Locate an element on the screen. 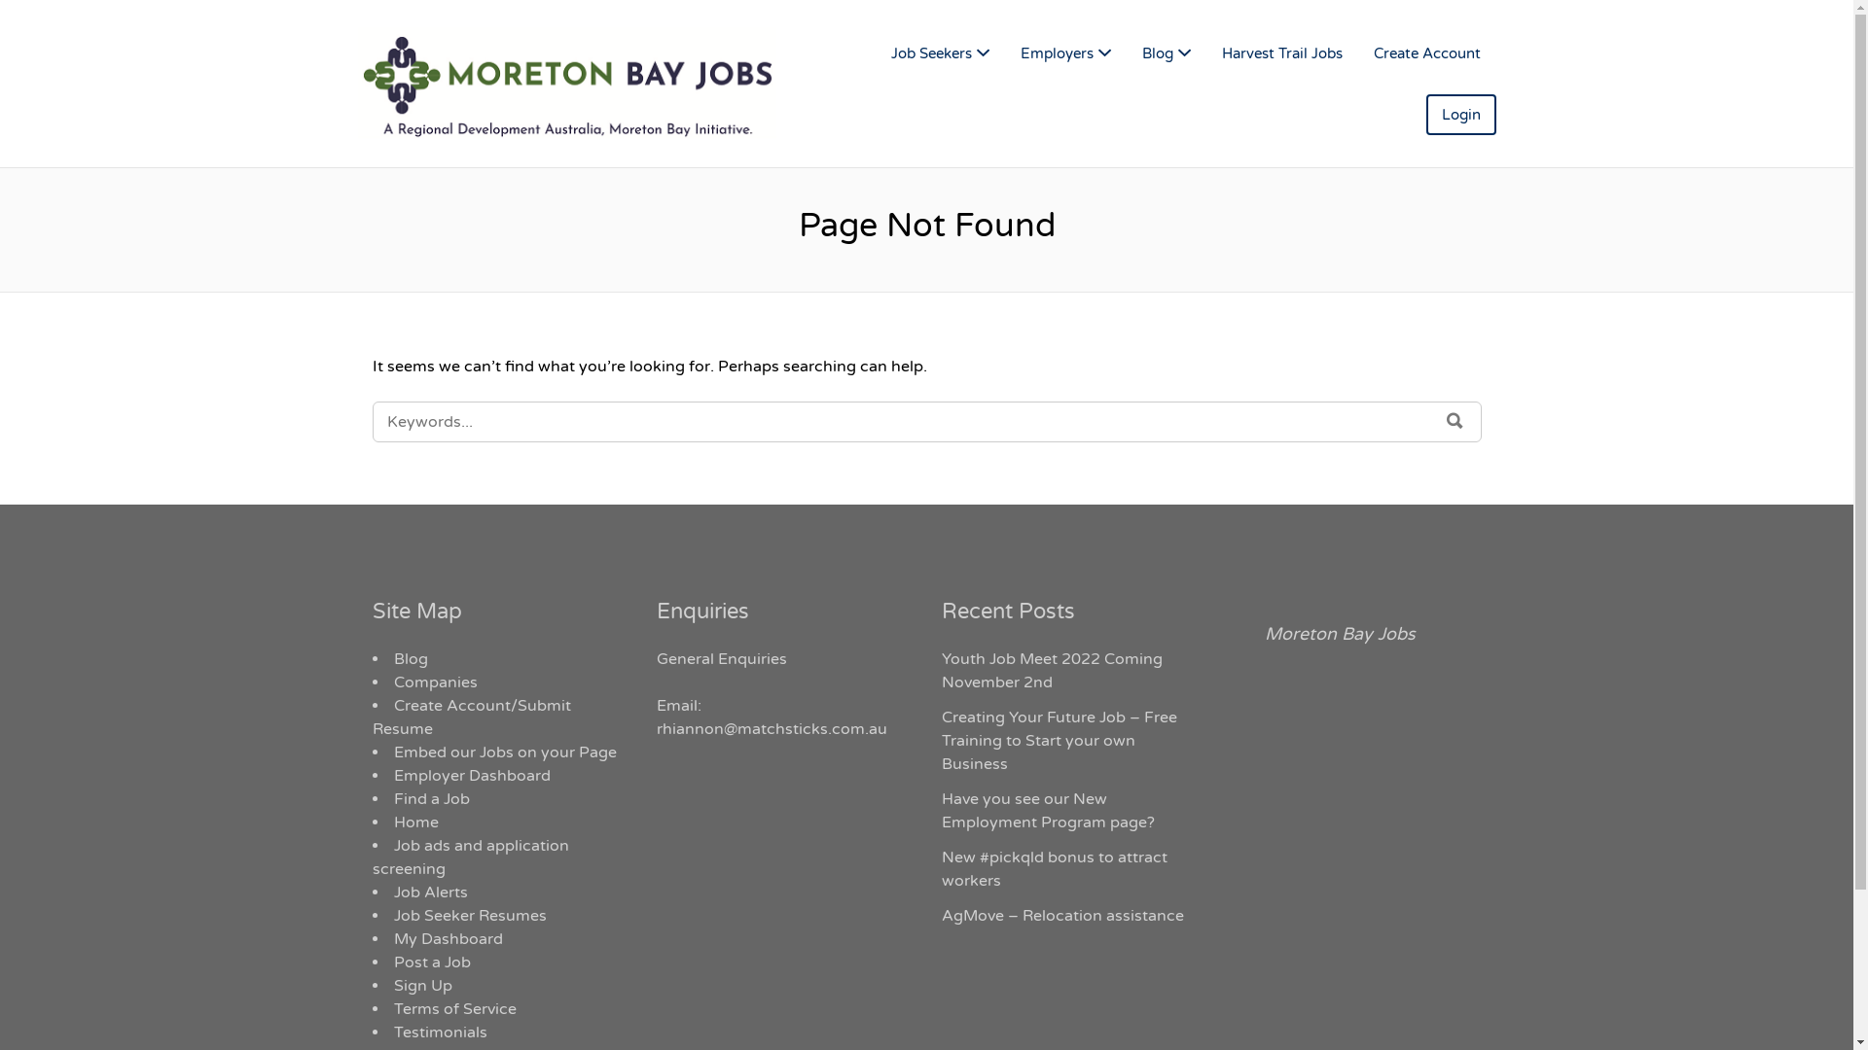 The width and height of the screenshot is (1868, 1050). Find a Job is located at coordinates (431, 799).